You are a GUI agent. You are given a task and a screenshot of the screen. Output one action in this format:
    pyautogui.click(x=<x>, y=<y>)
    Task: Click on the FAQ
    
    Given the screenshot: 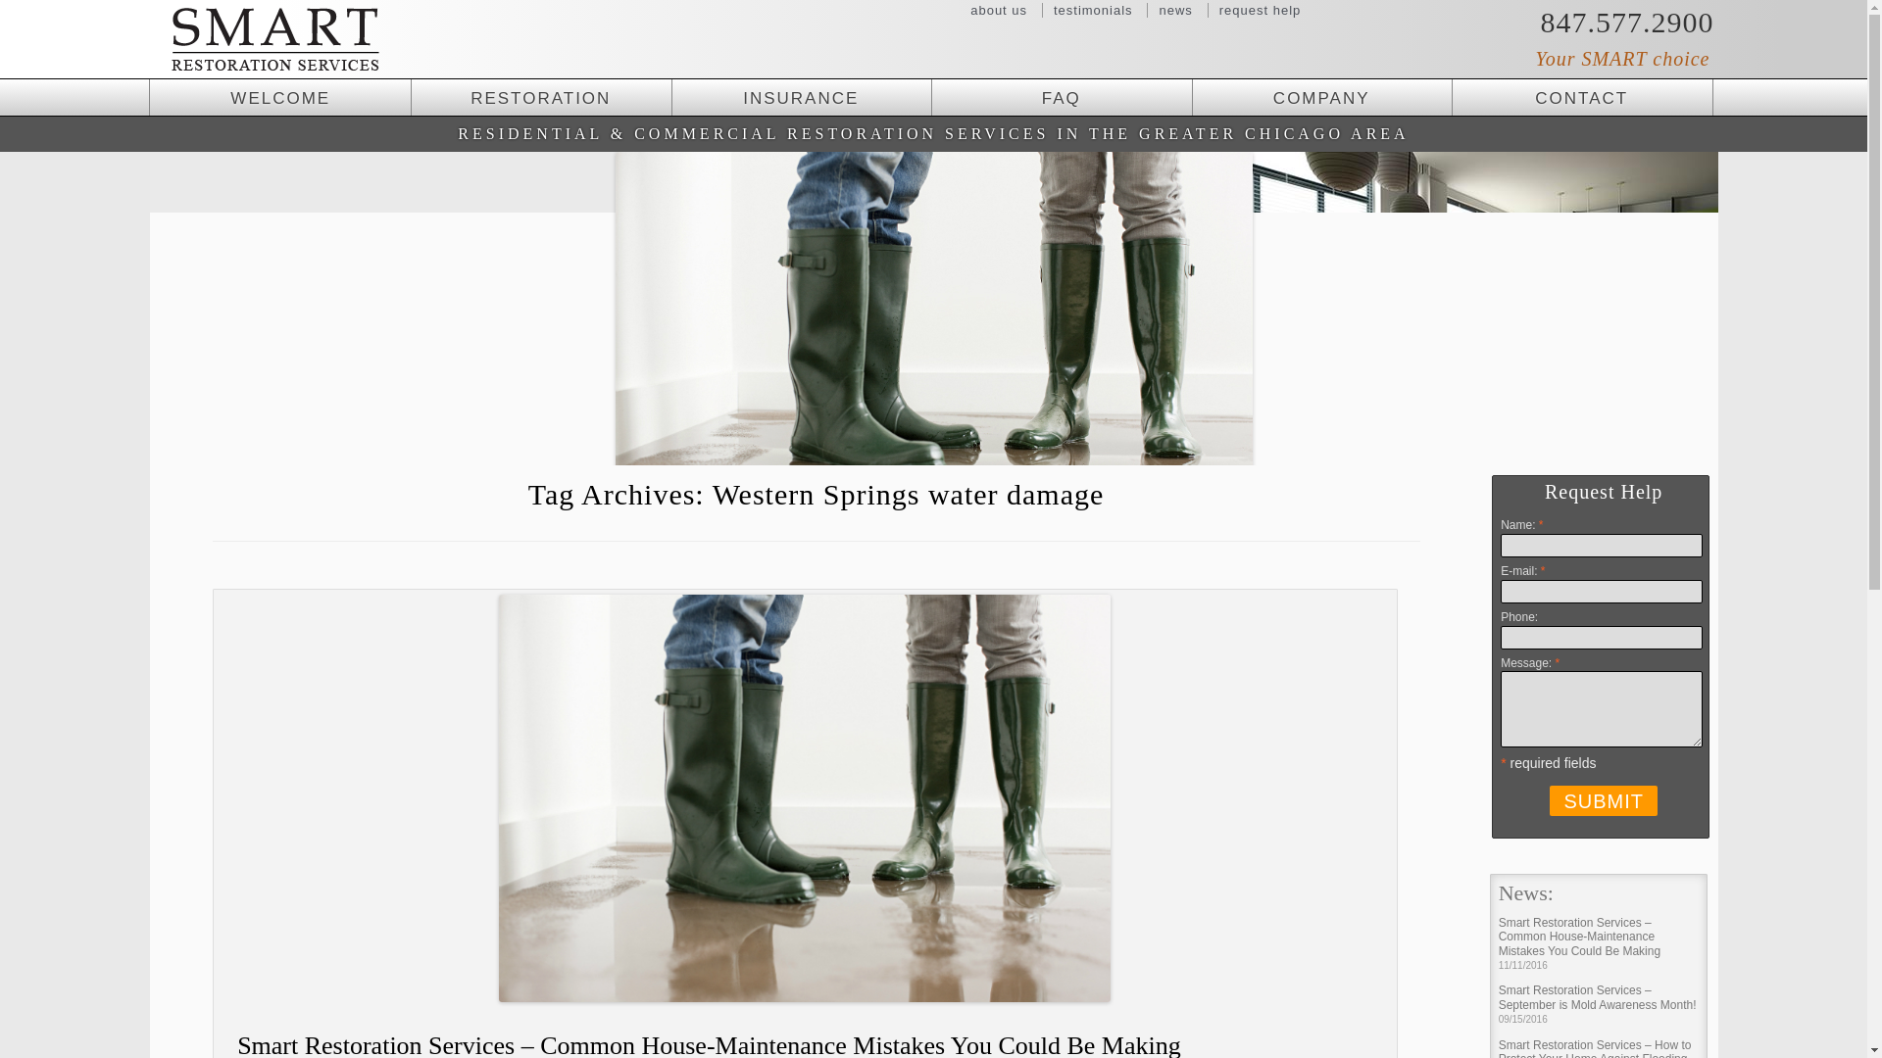 What is the action you would take?
    pyautogui.click(x=1061, y=97)
    